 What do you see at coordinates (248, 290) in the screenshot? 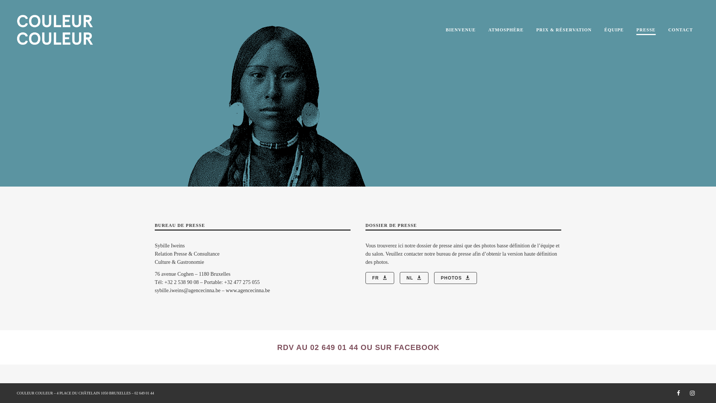
I see `www.agencecinna.be` at bounding box center [248, 290].